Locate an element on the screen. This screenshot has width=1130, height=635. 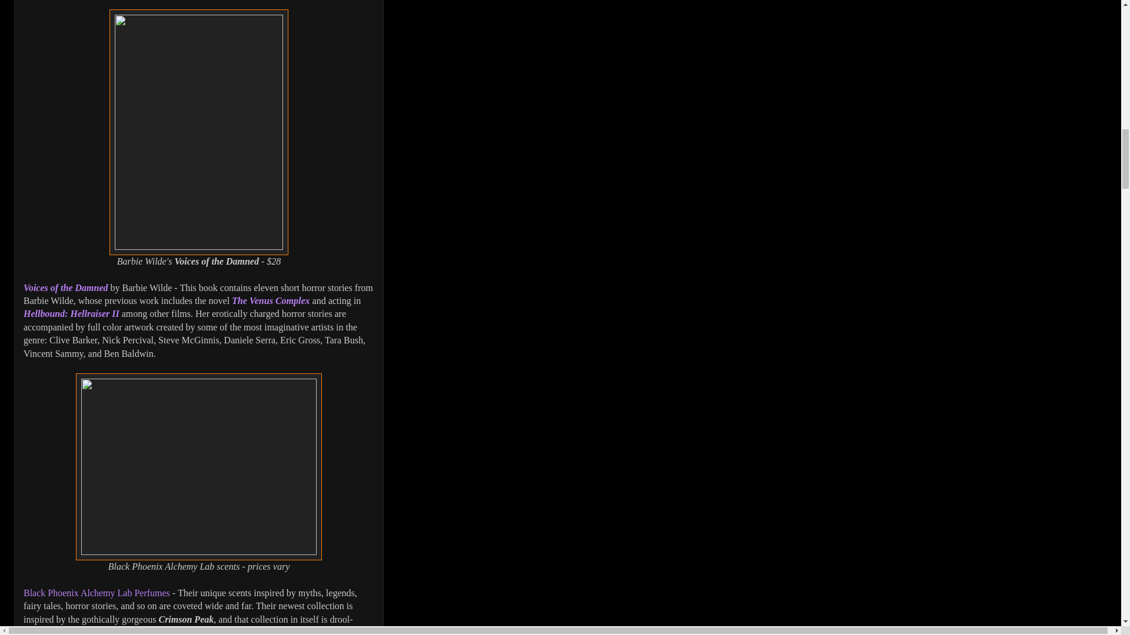
The Venus Complex is located at coordinates (271, 300).